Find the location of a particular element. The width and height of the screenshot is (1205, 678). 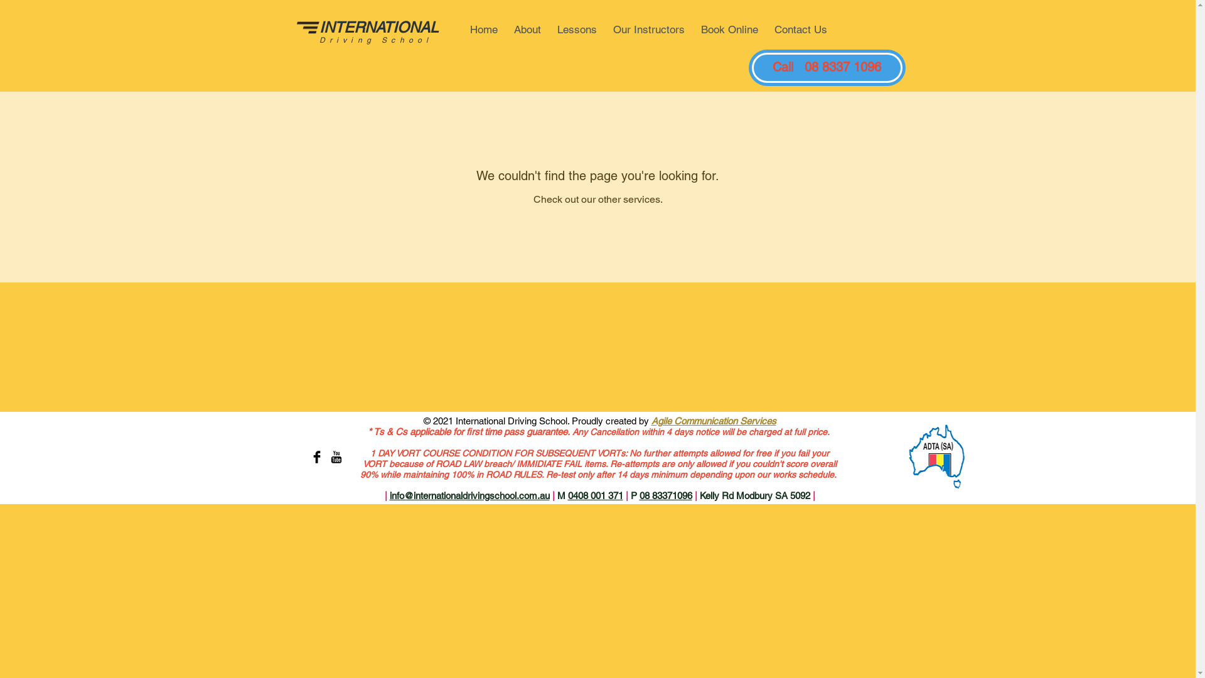

0408 001 371 is located at coordinates (595, 496).